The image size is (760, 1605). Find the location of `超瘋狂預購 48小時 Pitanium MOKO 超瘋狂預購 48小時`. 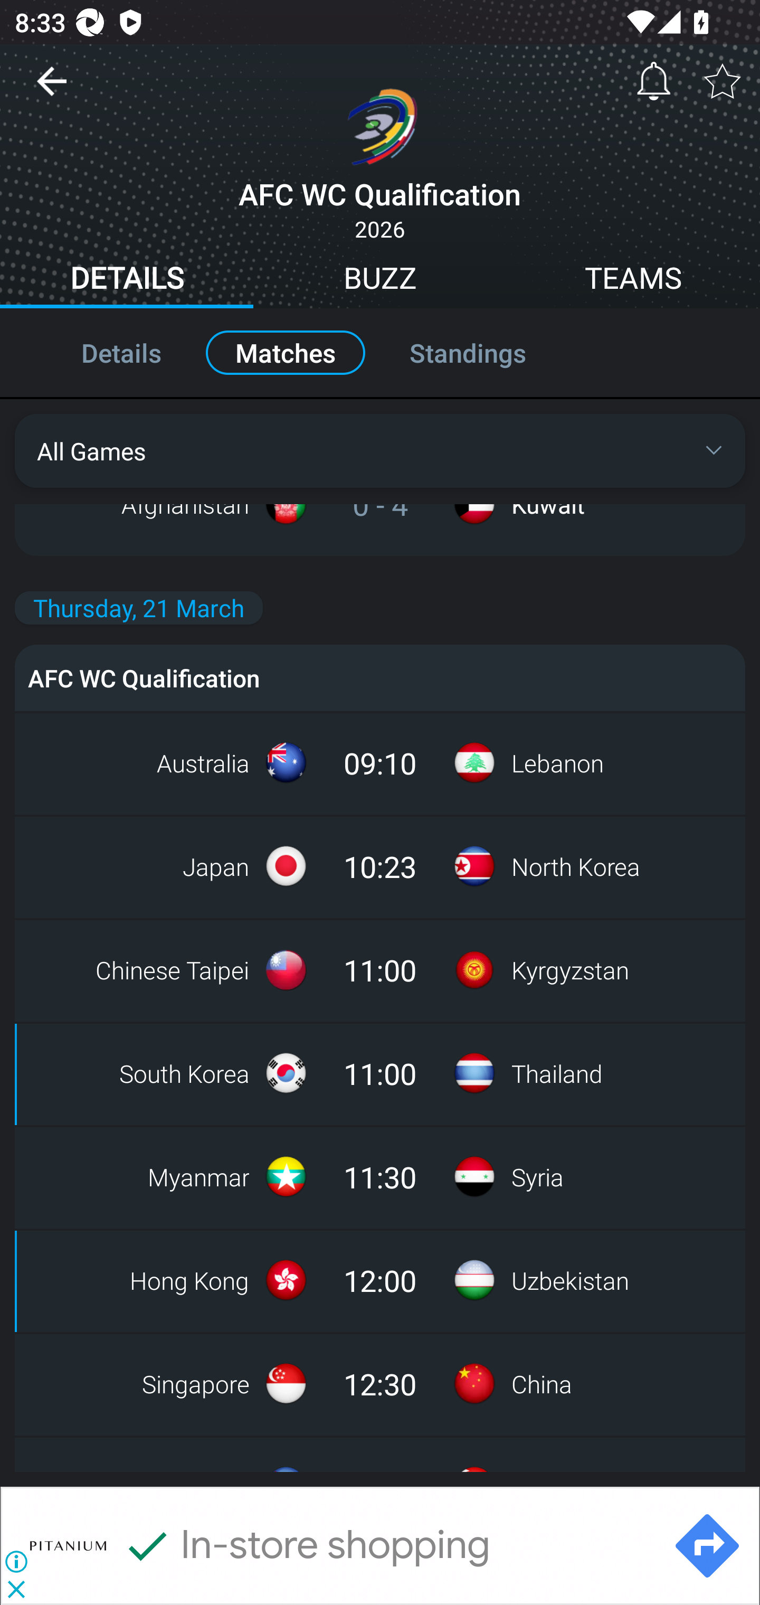

超瘋狂預購 48小時 Pitanium MOKO 超瘋狂預購 48小時 is located at coordinates (387, 1546).